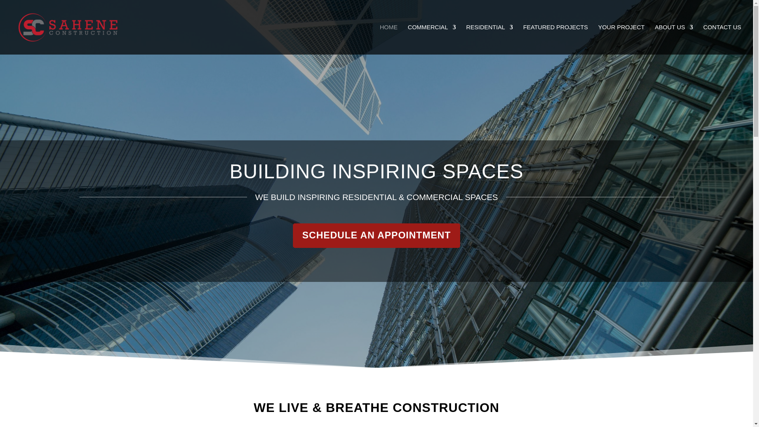 This screenshot has height=427, width=759. What do you see at coordinates (621, 40) in the screenshot?
I see `YOUR PROJECT` at bounding box center [621, 40].